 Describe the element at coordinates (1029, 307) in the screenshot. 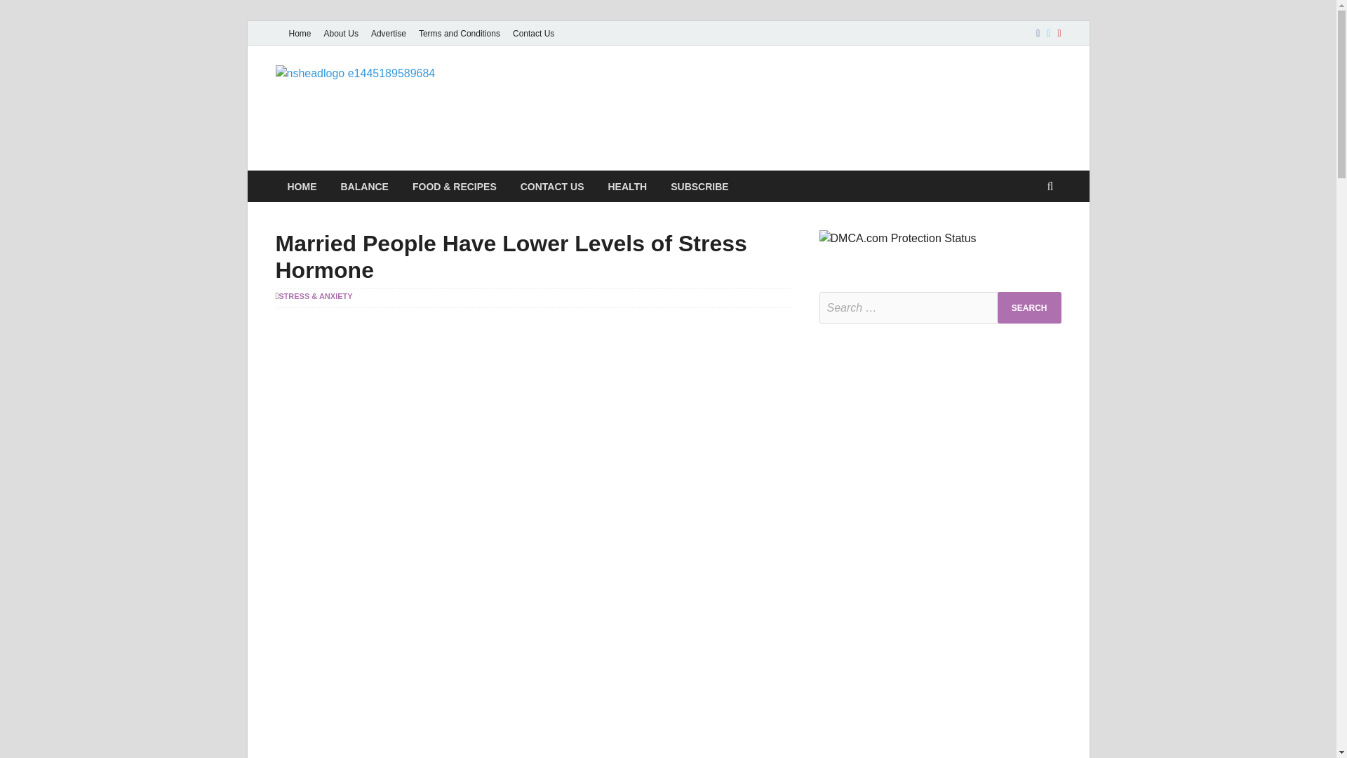

I see `Search` at that location.